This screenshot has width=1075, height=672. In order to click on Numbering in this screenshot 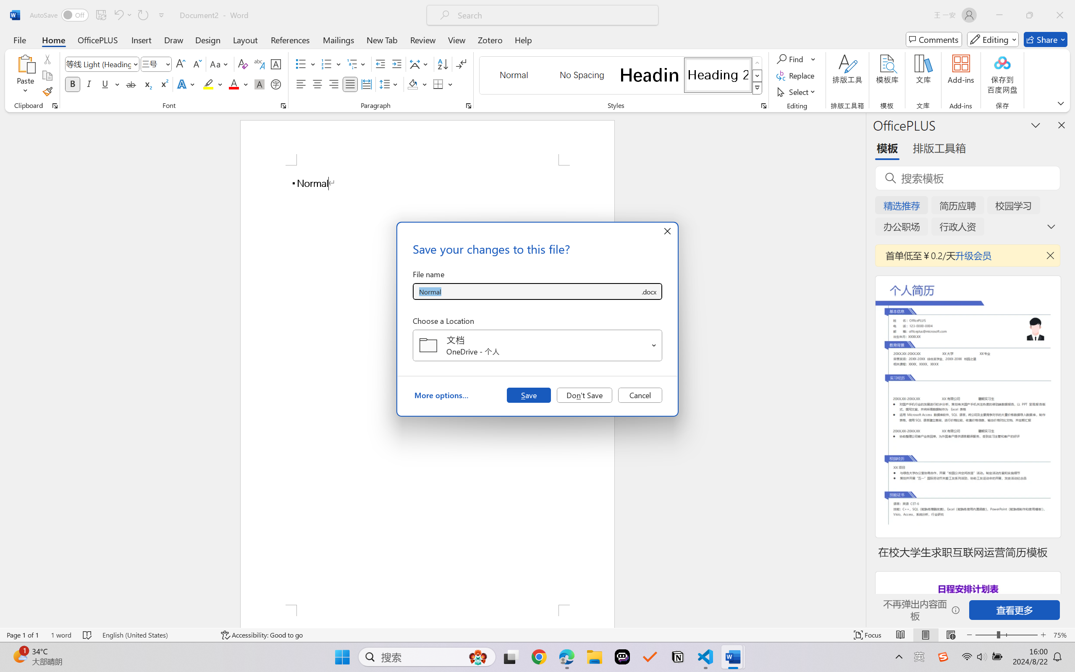, I will do `click(327, 64)`.